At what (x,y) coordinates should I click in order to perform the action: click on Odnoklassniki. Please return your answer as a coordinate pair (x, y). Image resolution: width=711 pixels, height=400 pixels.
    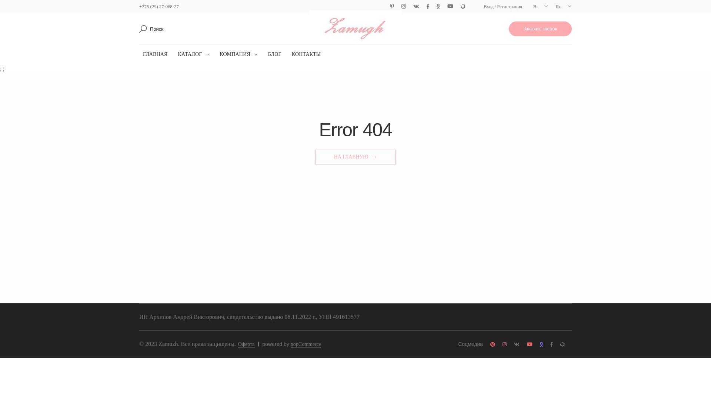
    Looking at the image, I should click on (541, 344).